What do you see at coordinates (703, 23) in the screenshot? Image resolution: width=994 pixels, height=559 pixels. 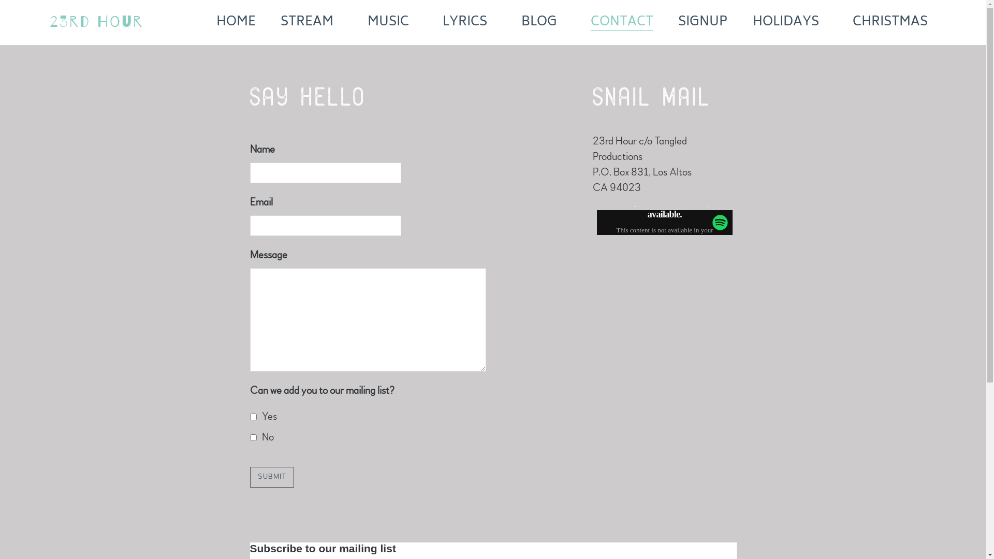 I see `SIGNUP` at bounding box center [703, 23].